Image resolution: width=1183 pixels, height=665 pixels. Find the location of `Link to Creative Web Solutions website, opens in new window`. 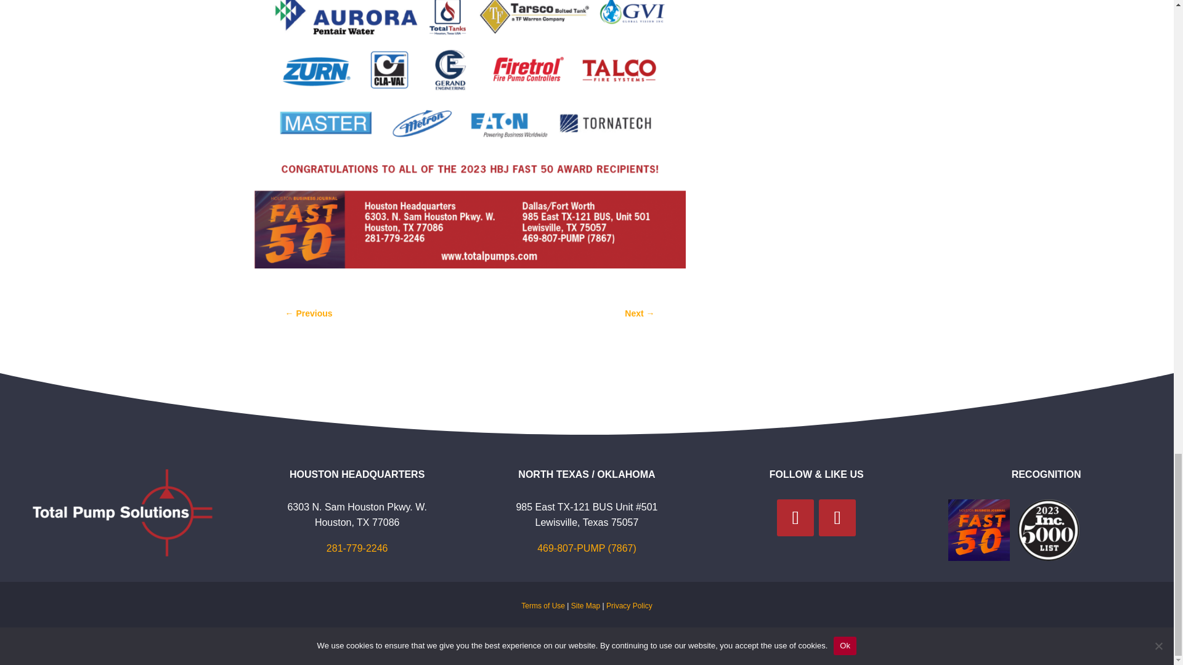

Link to Creative Web Solutions website, opens in new window is located at coordinates (710, 640).